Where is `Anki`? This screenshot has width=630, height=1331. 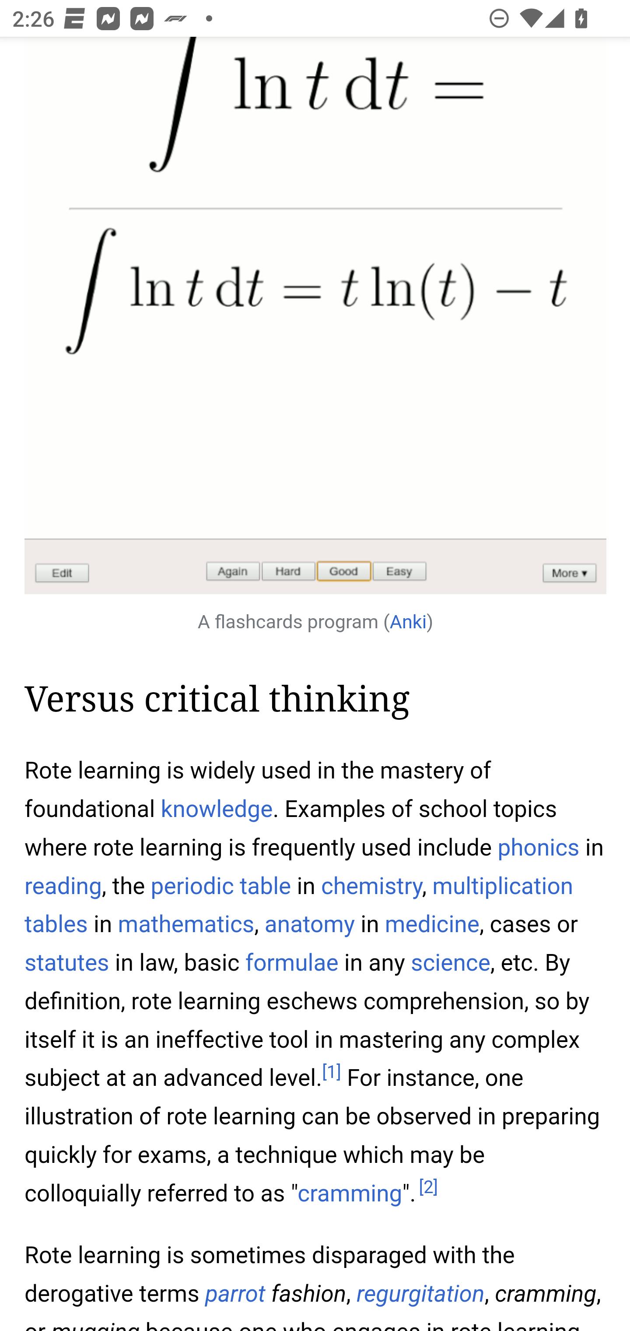 Anki is located at coordinates (408, 622).